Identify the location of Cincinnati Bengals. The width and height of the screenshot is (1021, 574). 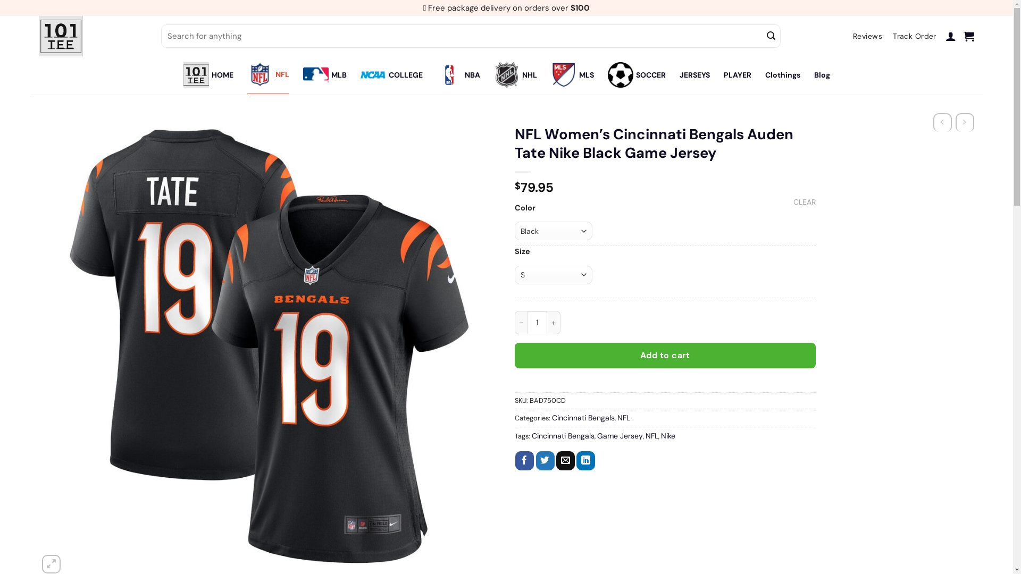
(563, 436).